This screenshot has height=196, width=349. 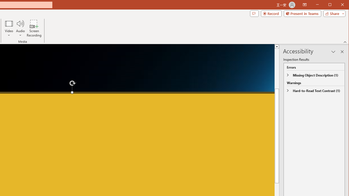 What do you see at coordinates (277, 85) in the screenshot?
I see `Page up` at bounding box center [277, 85].